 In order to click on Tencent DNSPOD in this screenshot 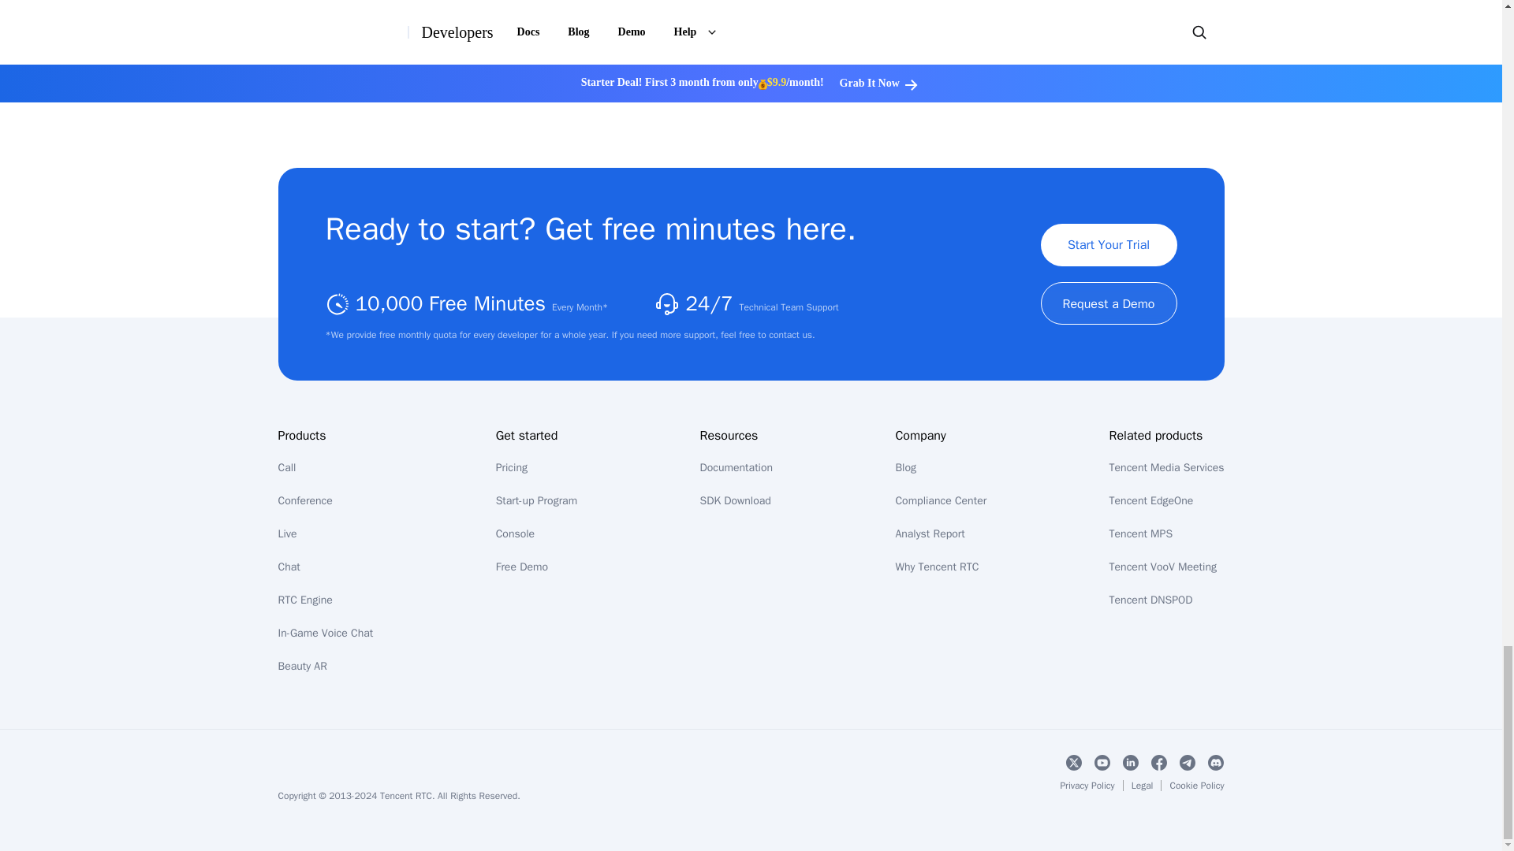, I will do `click(1151, 600)`.